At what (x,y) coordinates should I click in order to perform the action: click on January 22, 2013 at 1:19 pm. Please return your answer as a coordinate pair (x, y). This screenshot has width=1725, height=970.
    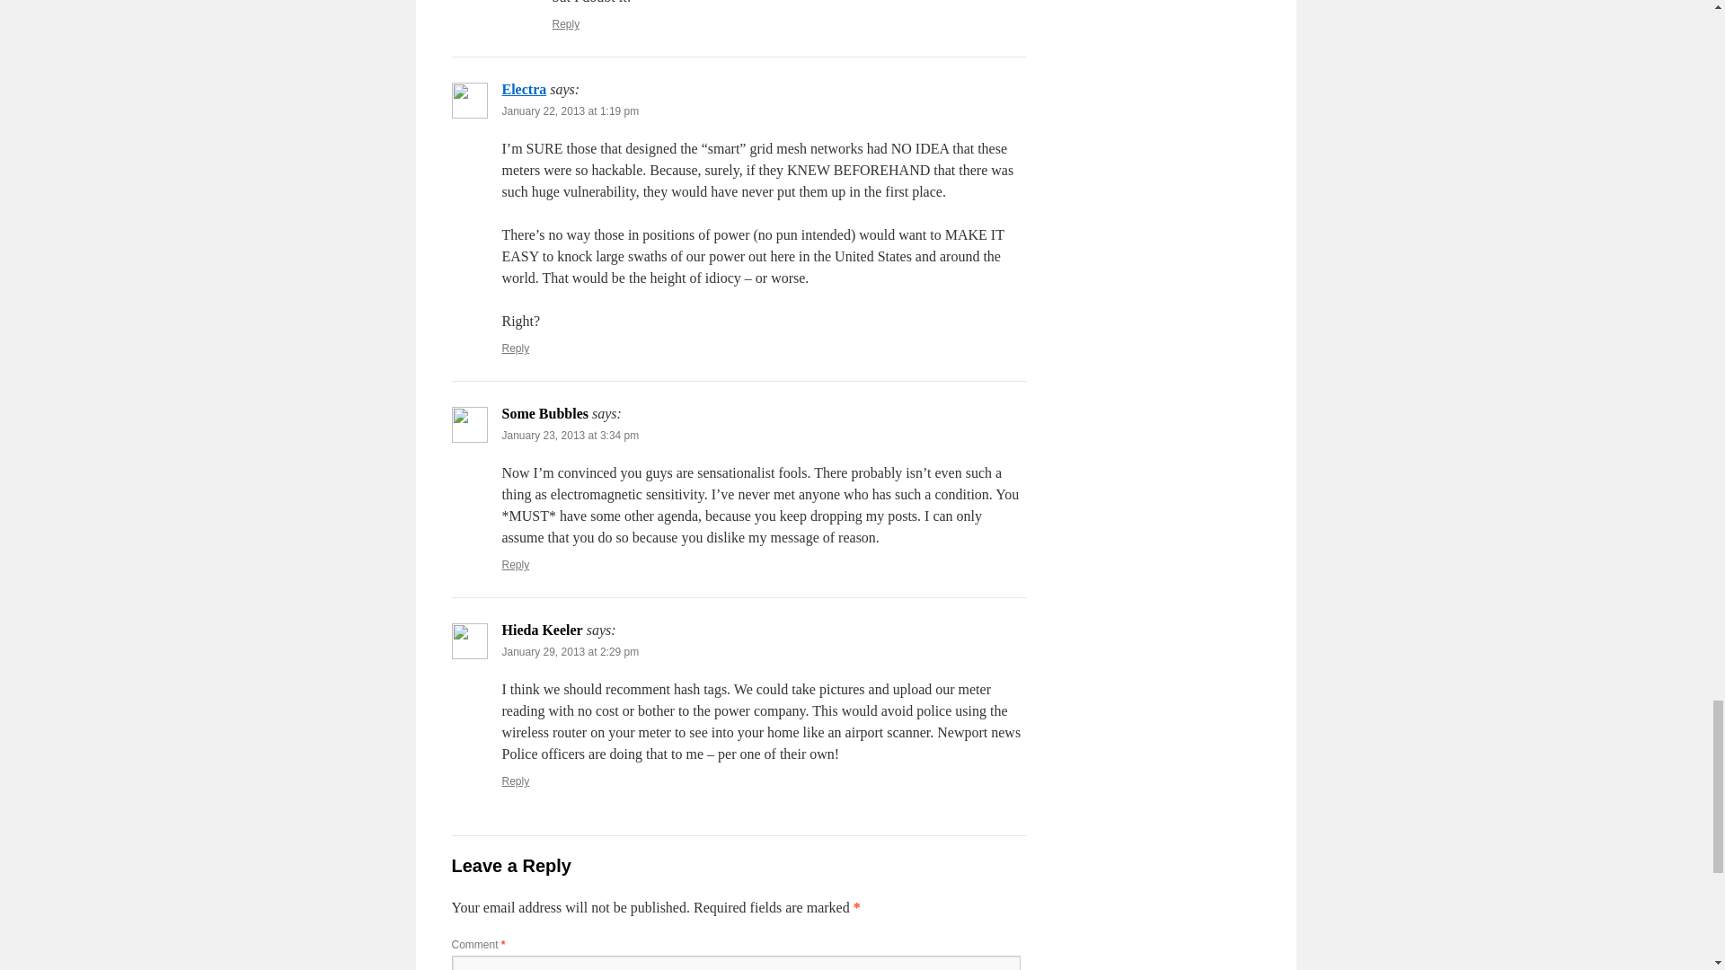
    Looking at the image, I should click on (570, 110).